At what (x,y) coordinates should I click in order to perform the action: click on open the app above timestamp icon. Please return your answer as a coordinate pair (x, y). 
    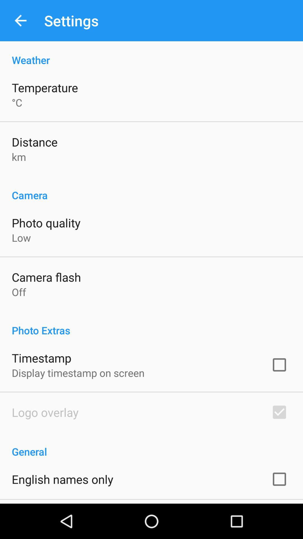
    Looking at the image, I should click on (151, 325).